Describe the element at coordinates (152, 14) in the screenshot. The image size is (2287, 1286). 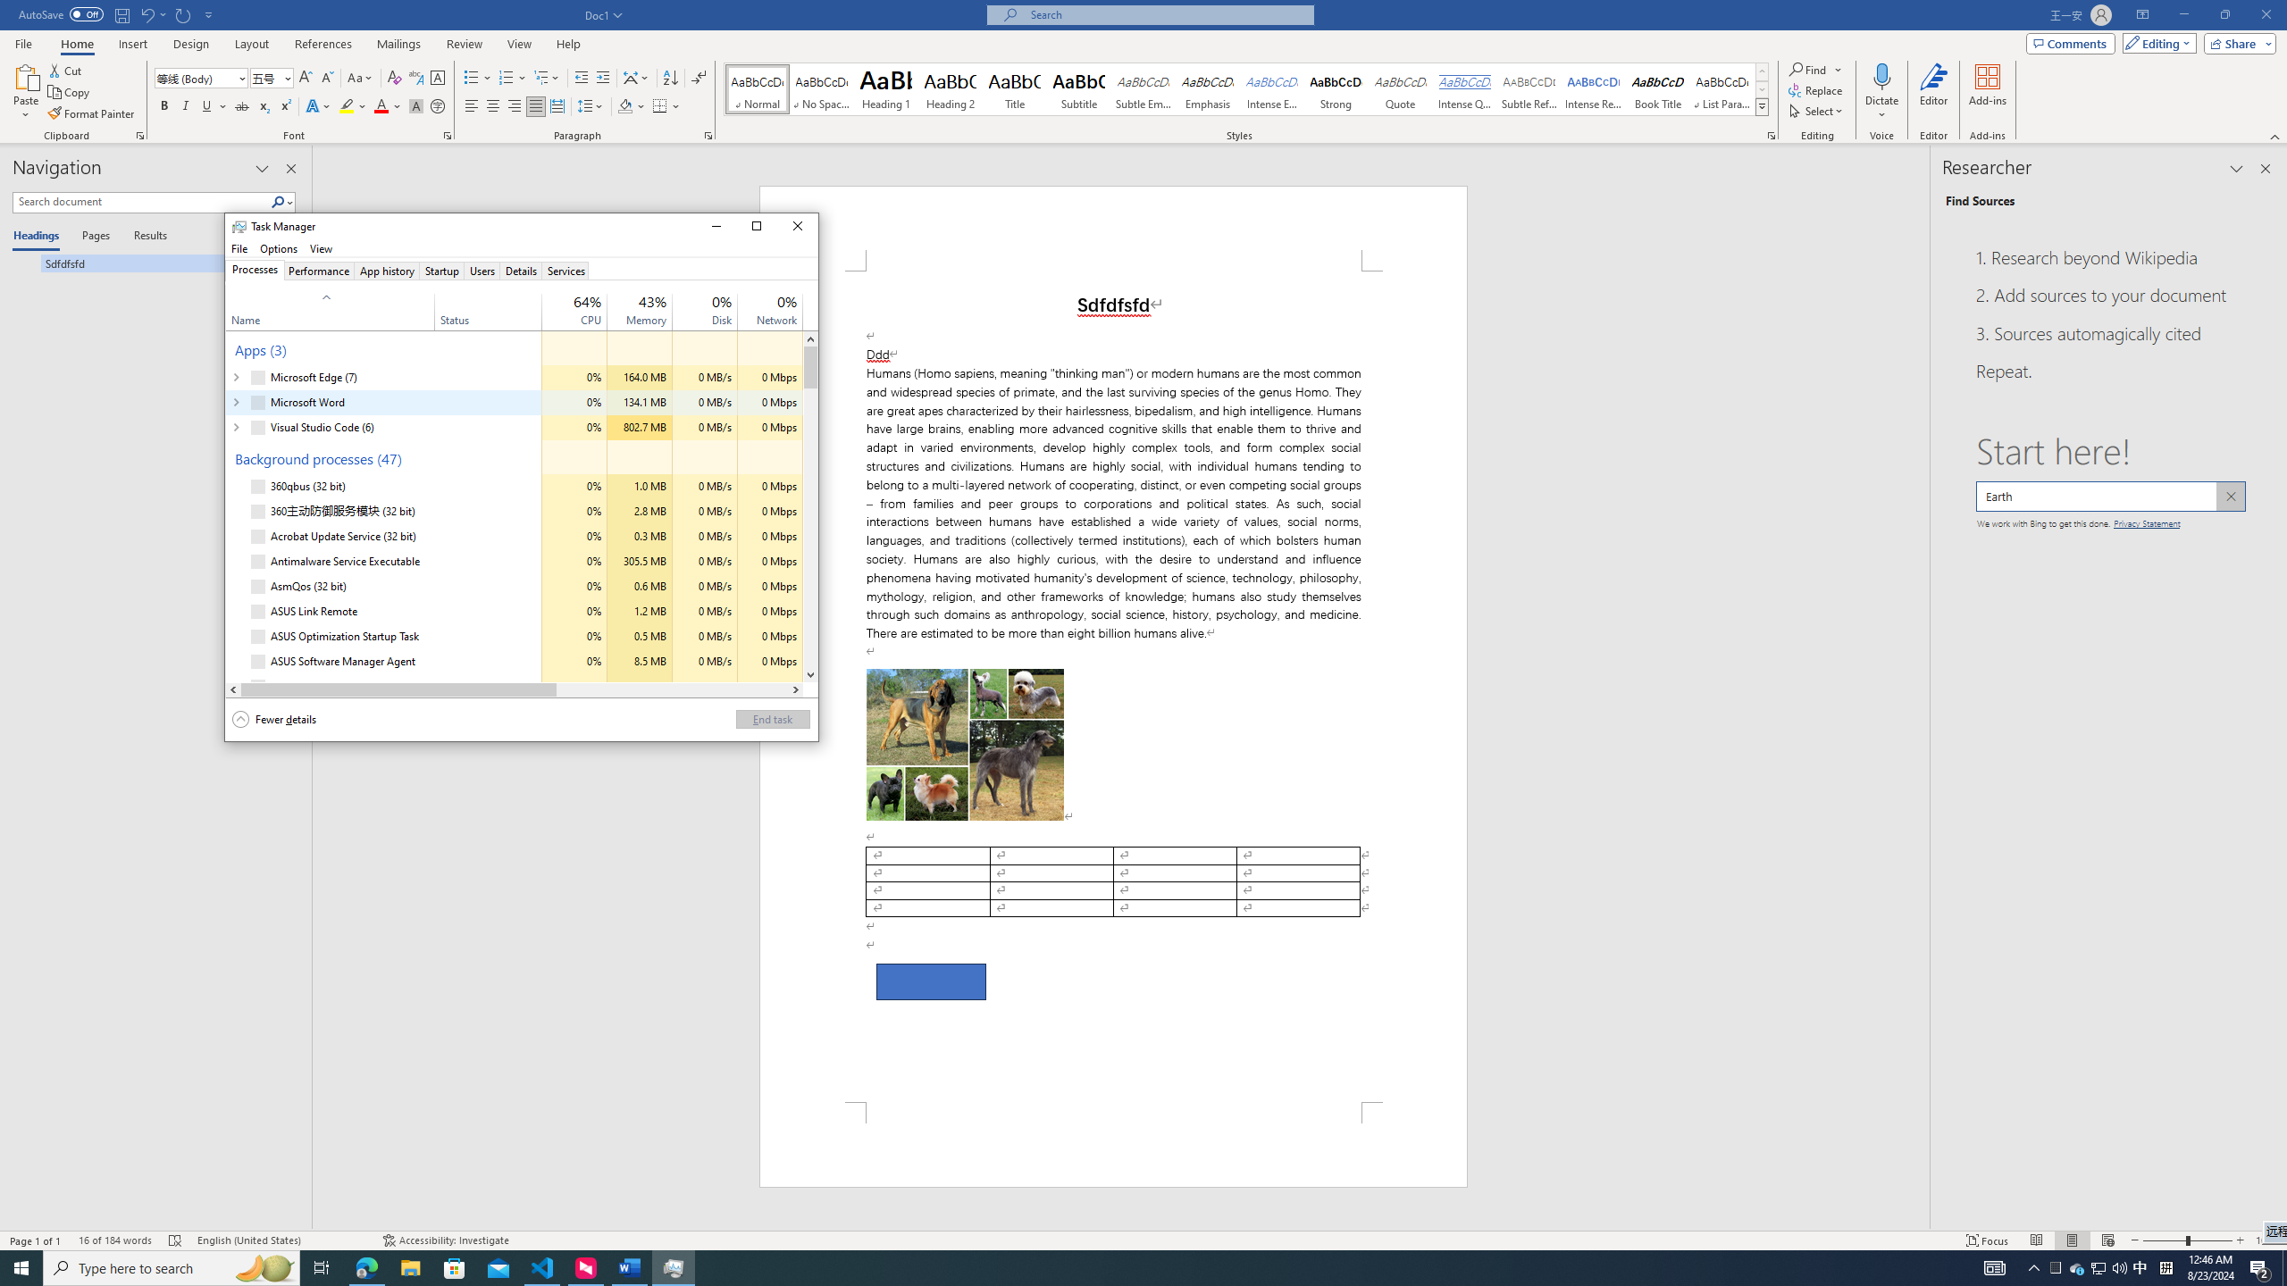
I see `Undo ` at that location.